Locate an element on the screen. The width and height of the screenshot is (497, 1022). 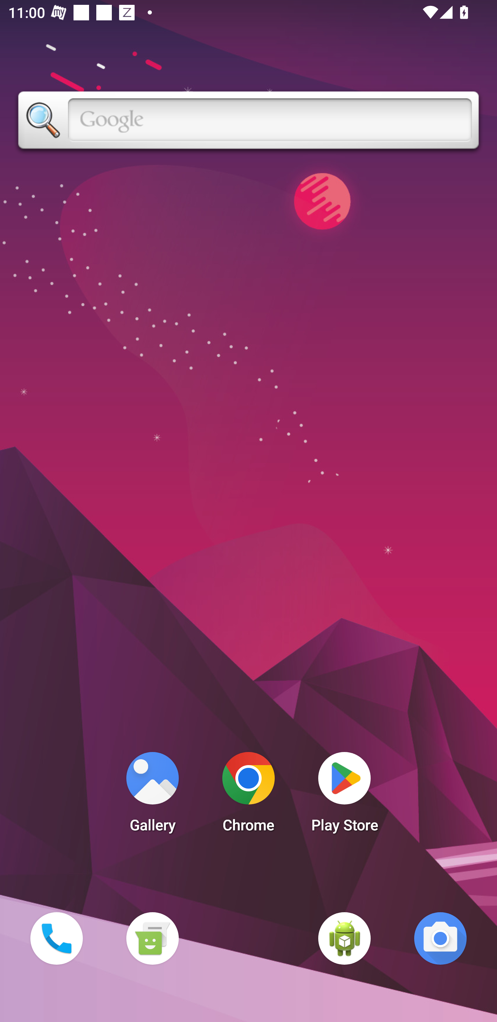
Camera is located at coordinates (440, 938).